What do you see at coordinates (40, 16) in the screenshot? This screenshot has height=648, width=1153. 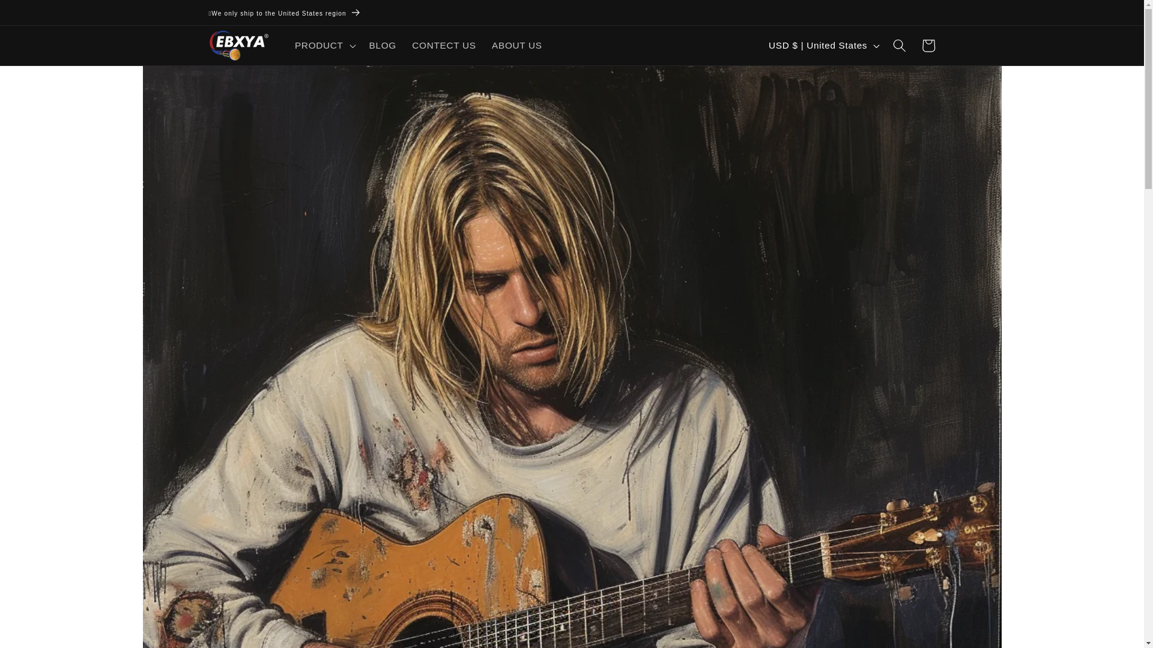 I see `Skip to content` at bounding box center [40, 16].